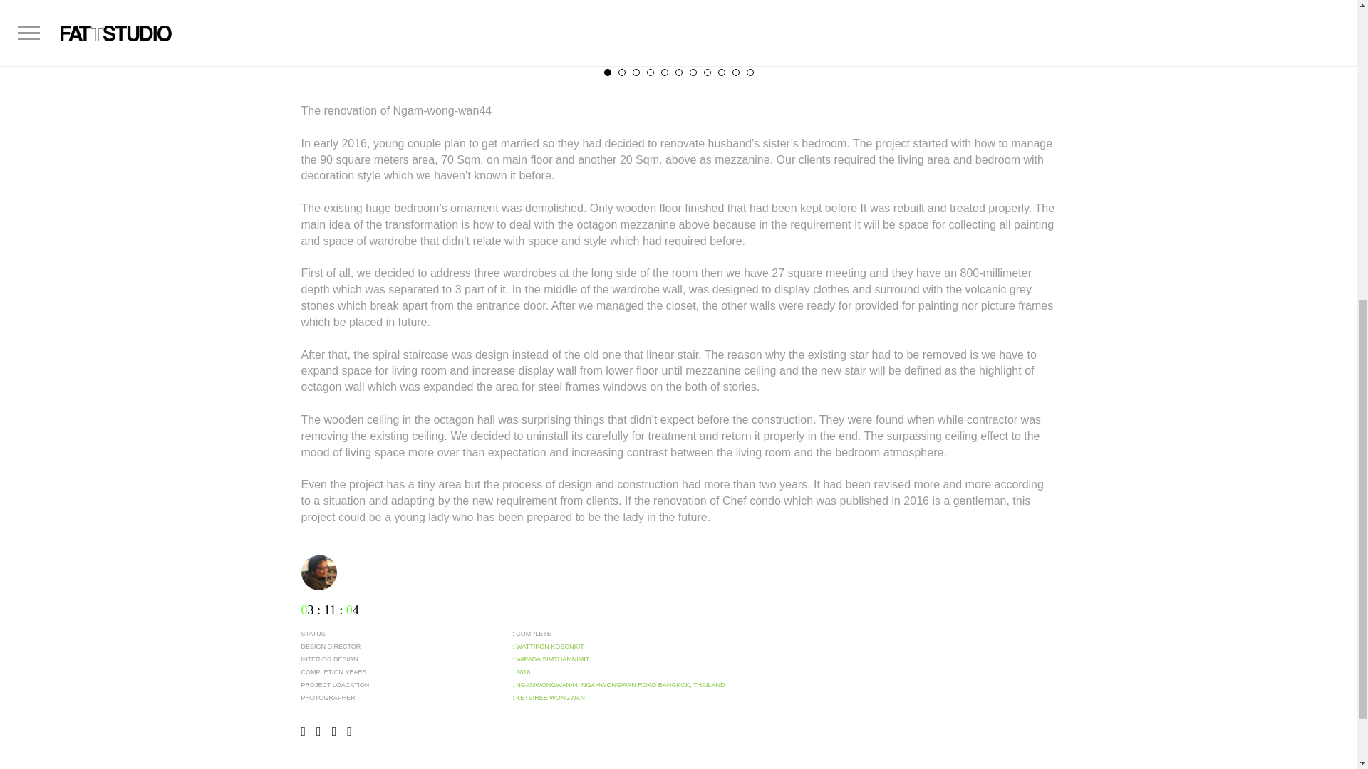 Image resolution: width=1368 pixels, height=769 pixels. I want to click on 10, so click(735, 73).